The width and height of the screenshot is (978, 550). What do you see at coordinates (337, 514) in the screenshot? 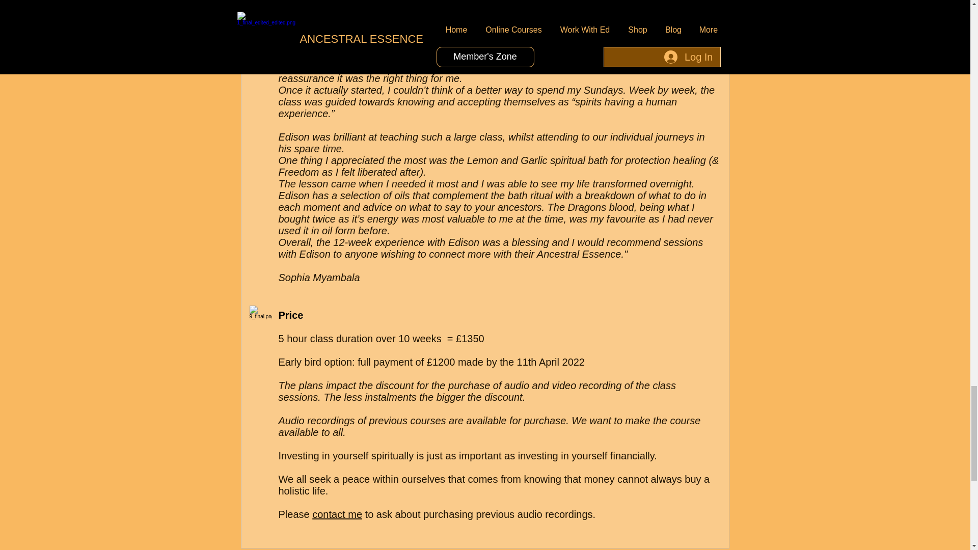
I see `contact me` at bounding box center [337, 514].